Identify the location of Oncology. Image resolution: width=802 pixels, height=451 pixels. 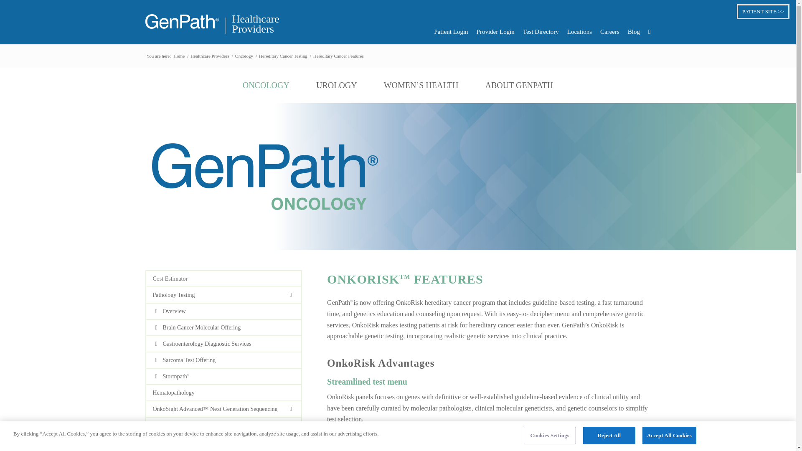
(447, 32).